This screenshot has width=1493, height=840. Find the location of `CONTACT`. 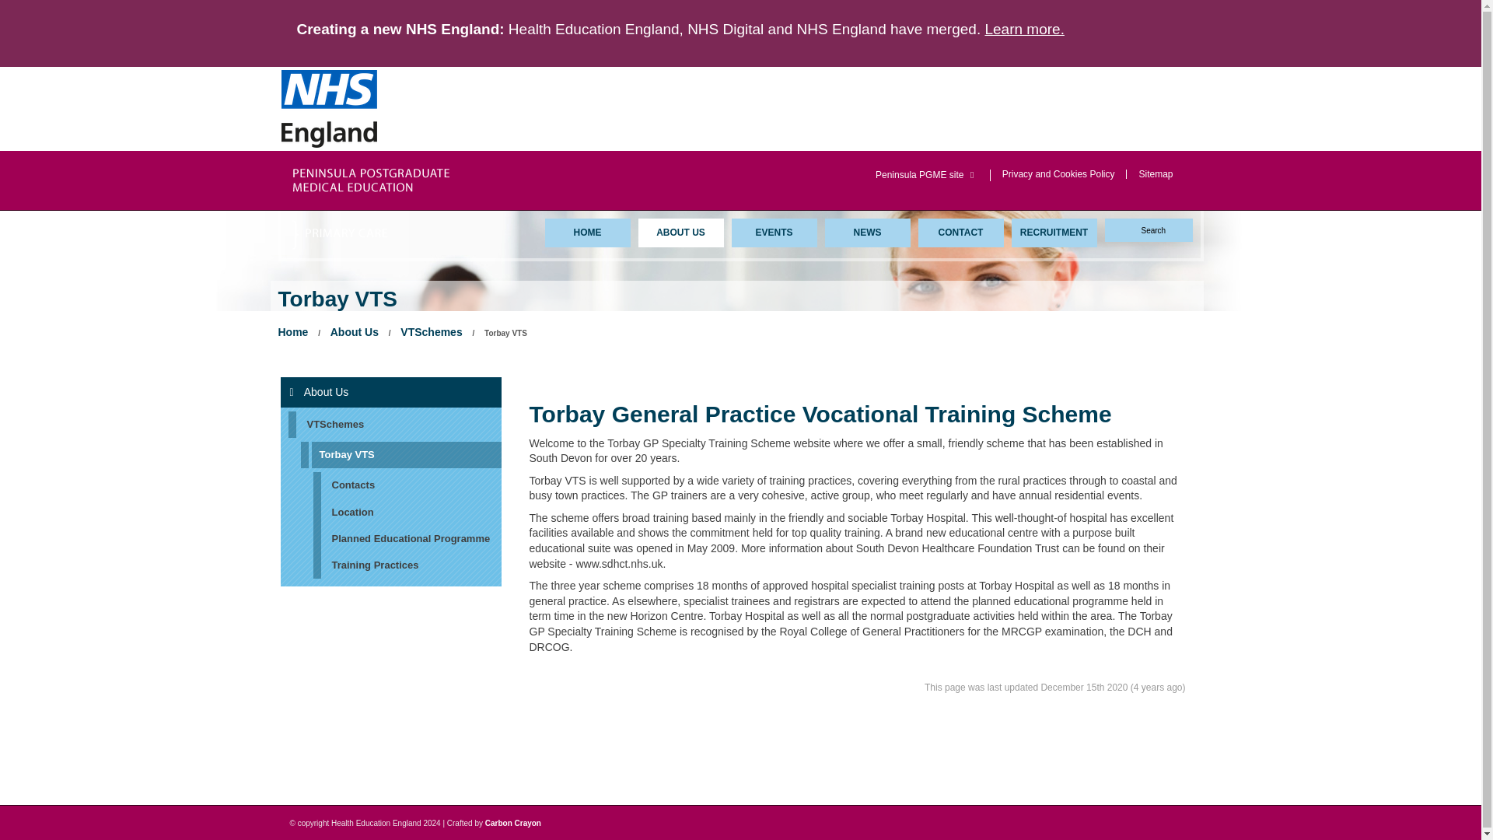

CONTACT is located at coordinates (960, 232).